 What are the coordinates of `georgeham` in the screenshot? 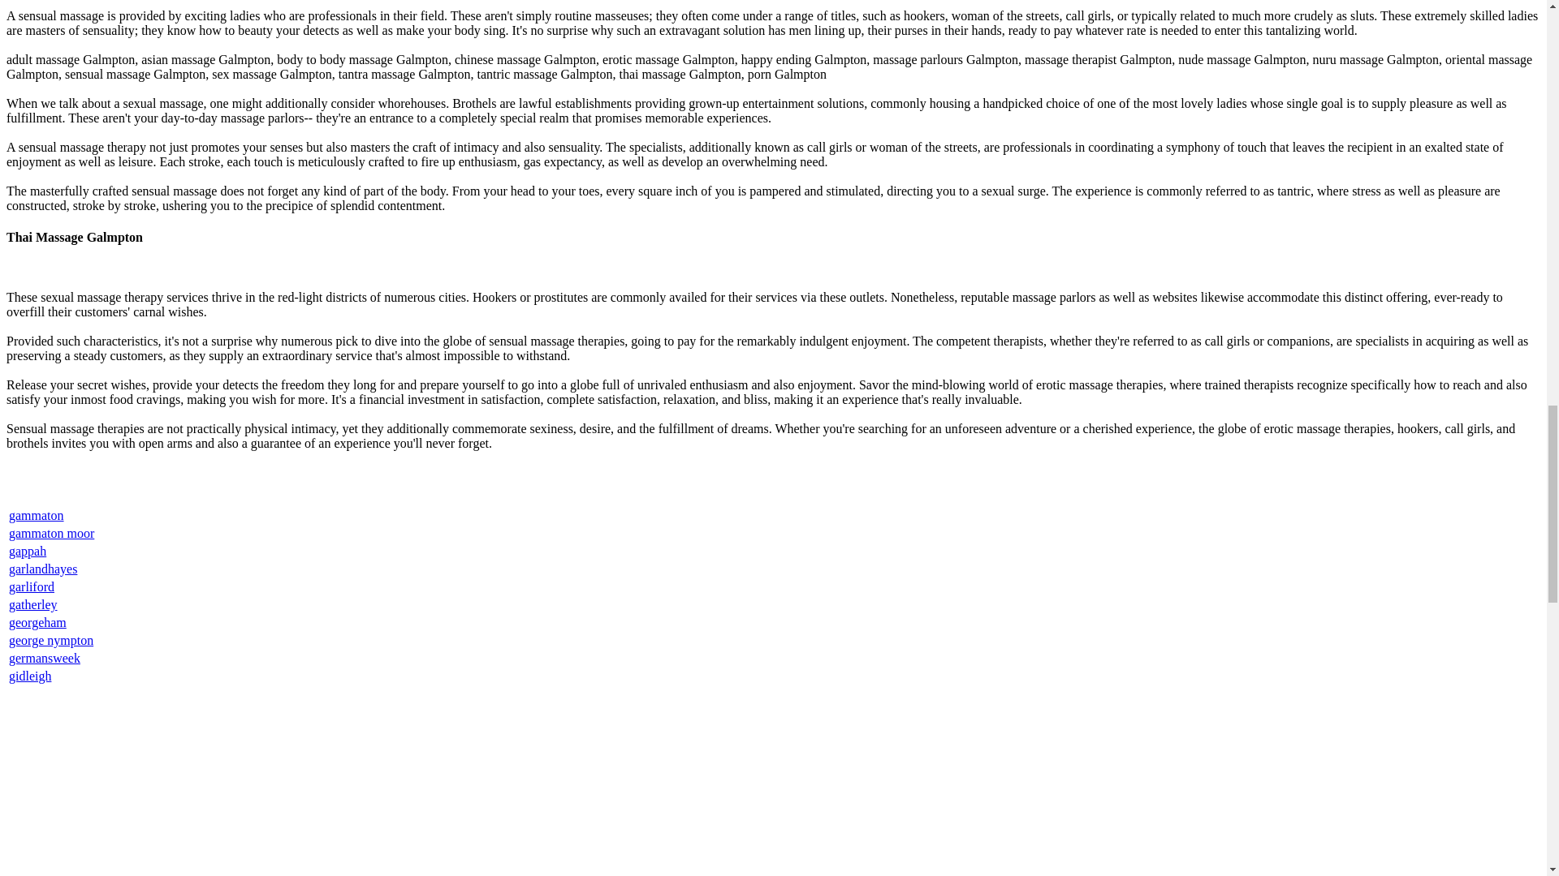 It's located at (37, 623).